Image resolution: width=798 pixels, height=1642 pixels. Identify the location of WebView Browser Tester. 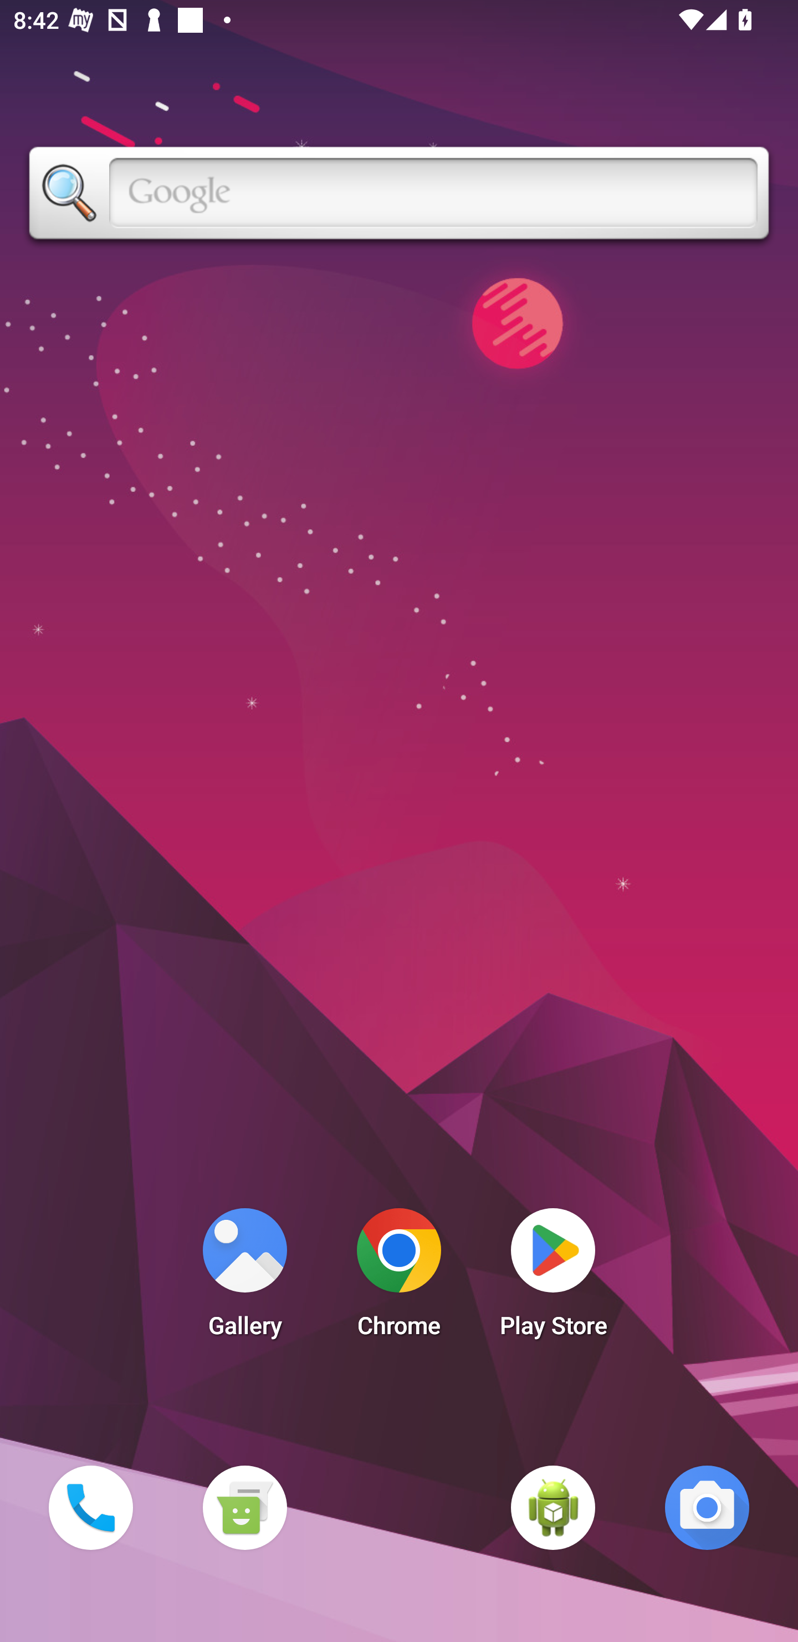
(553, 1507).